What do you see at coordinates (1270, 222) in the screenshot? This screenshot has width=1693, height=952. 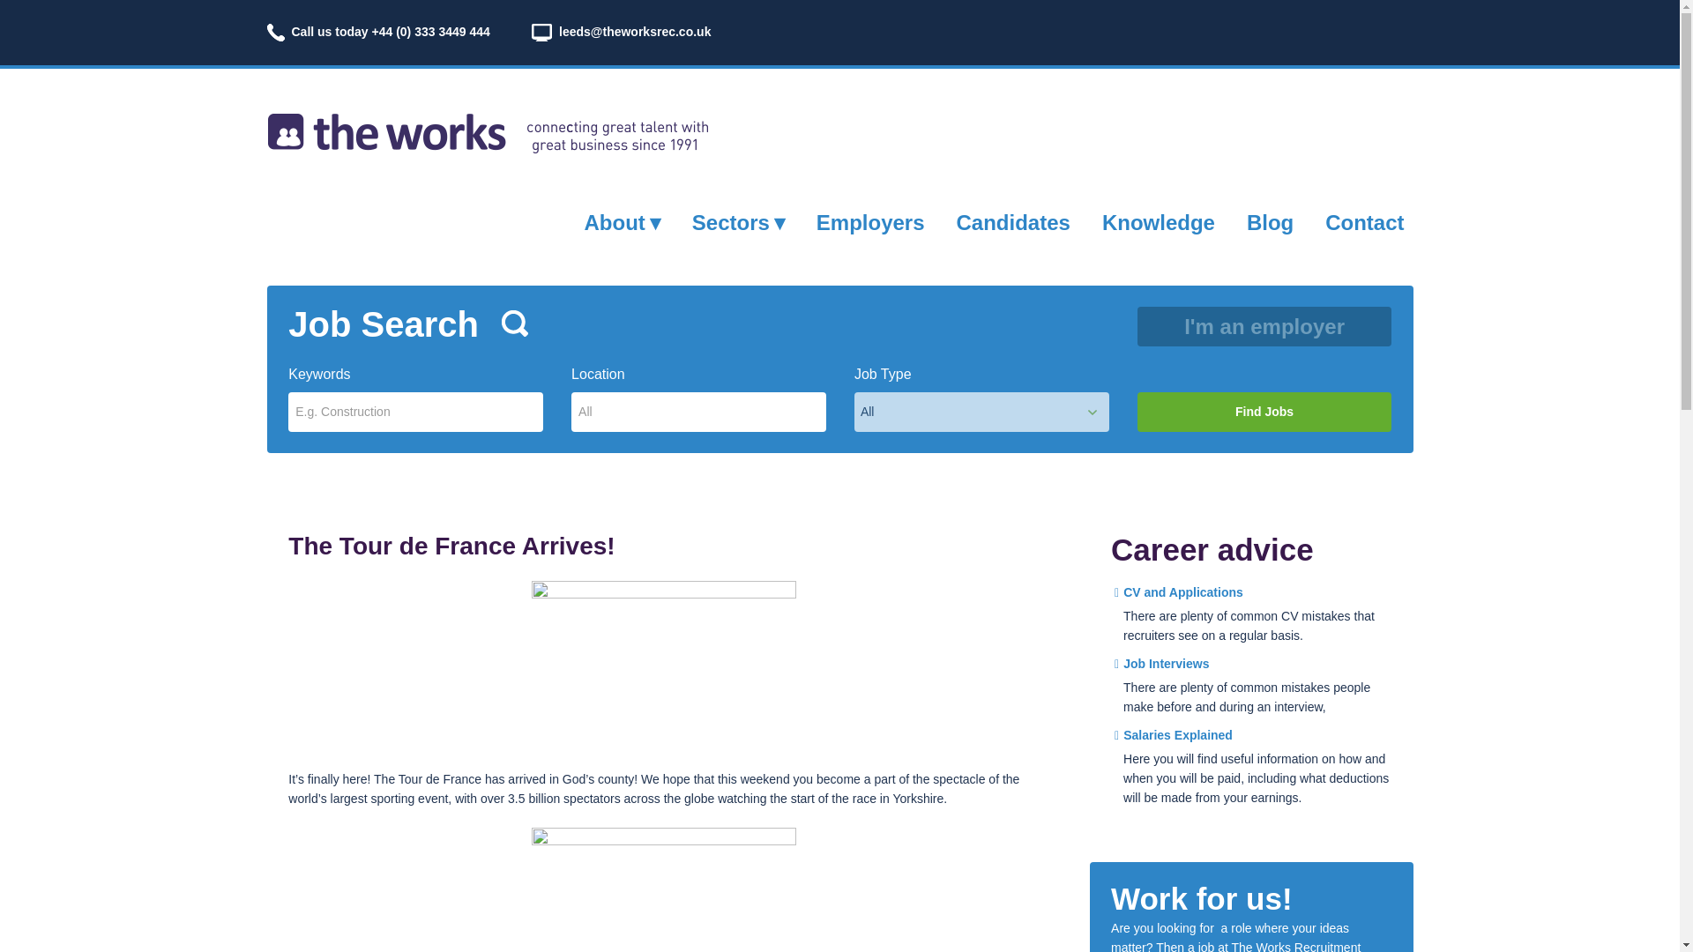 I see `Blog` at bounding box center [1270, 222].